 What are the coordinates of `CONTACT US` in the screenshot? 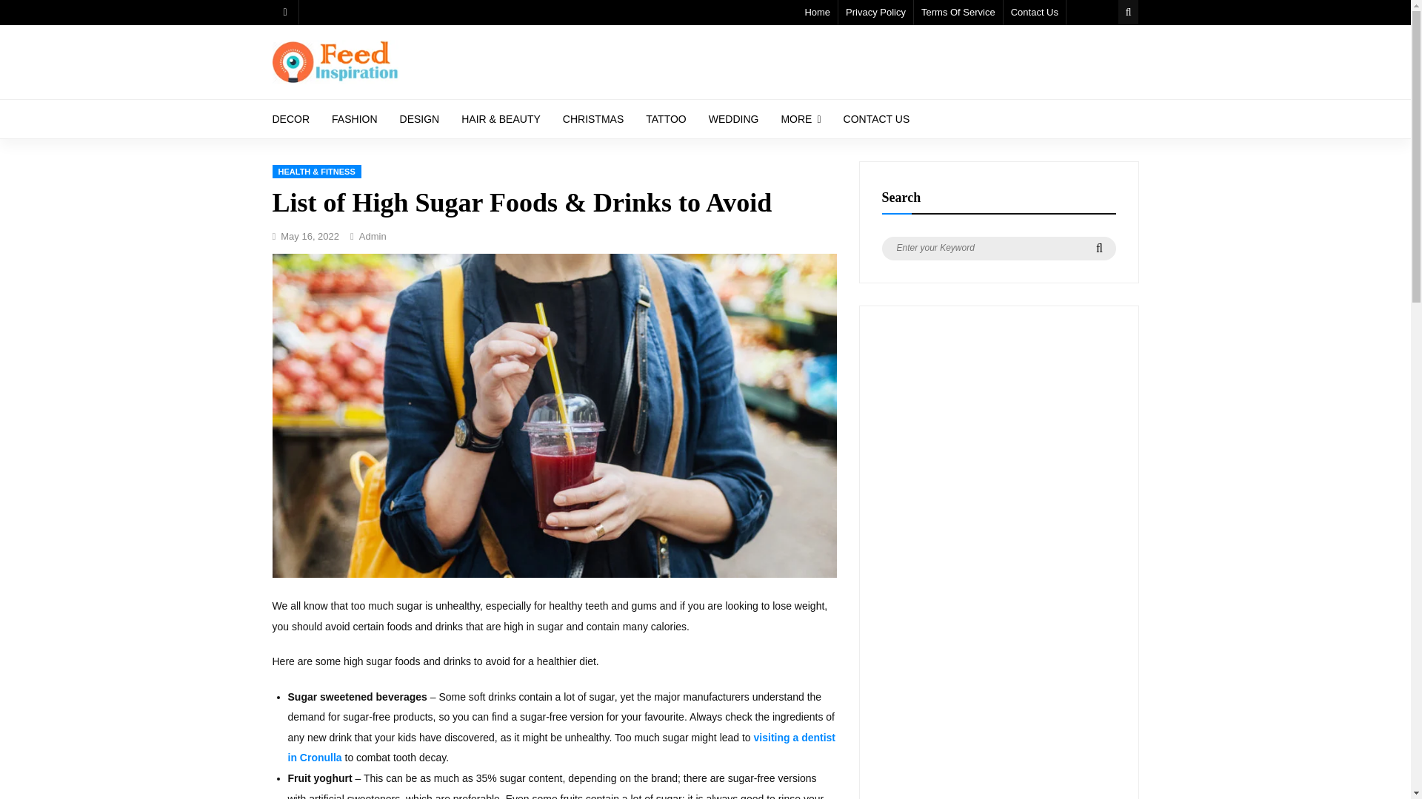 It's located at (877, 118).